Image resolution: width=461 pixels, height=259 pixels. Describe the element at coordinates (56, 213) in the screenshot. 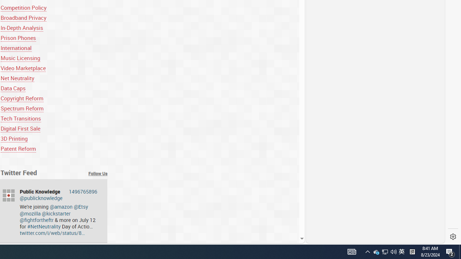

I see `@kickstarter` at that location.